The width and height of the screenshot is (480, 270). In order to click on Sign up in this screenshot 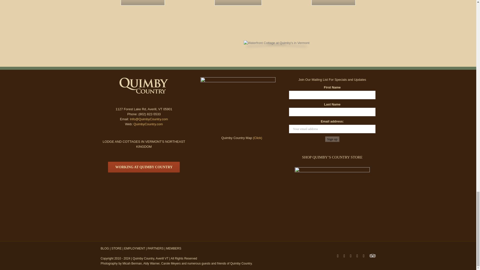, I will do `click(332, 139)`.